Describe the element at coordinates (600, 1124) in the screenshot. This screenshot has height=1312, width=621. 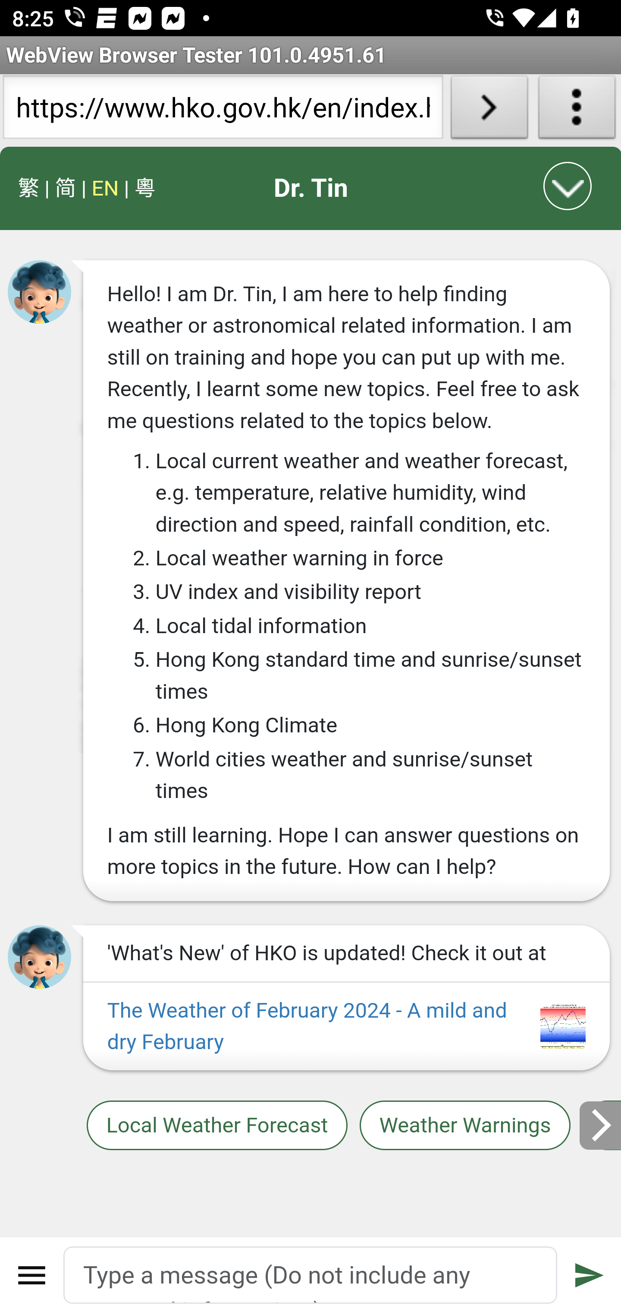
I see `Next slide` at that location.